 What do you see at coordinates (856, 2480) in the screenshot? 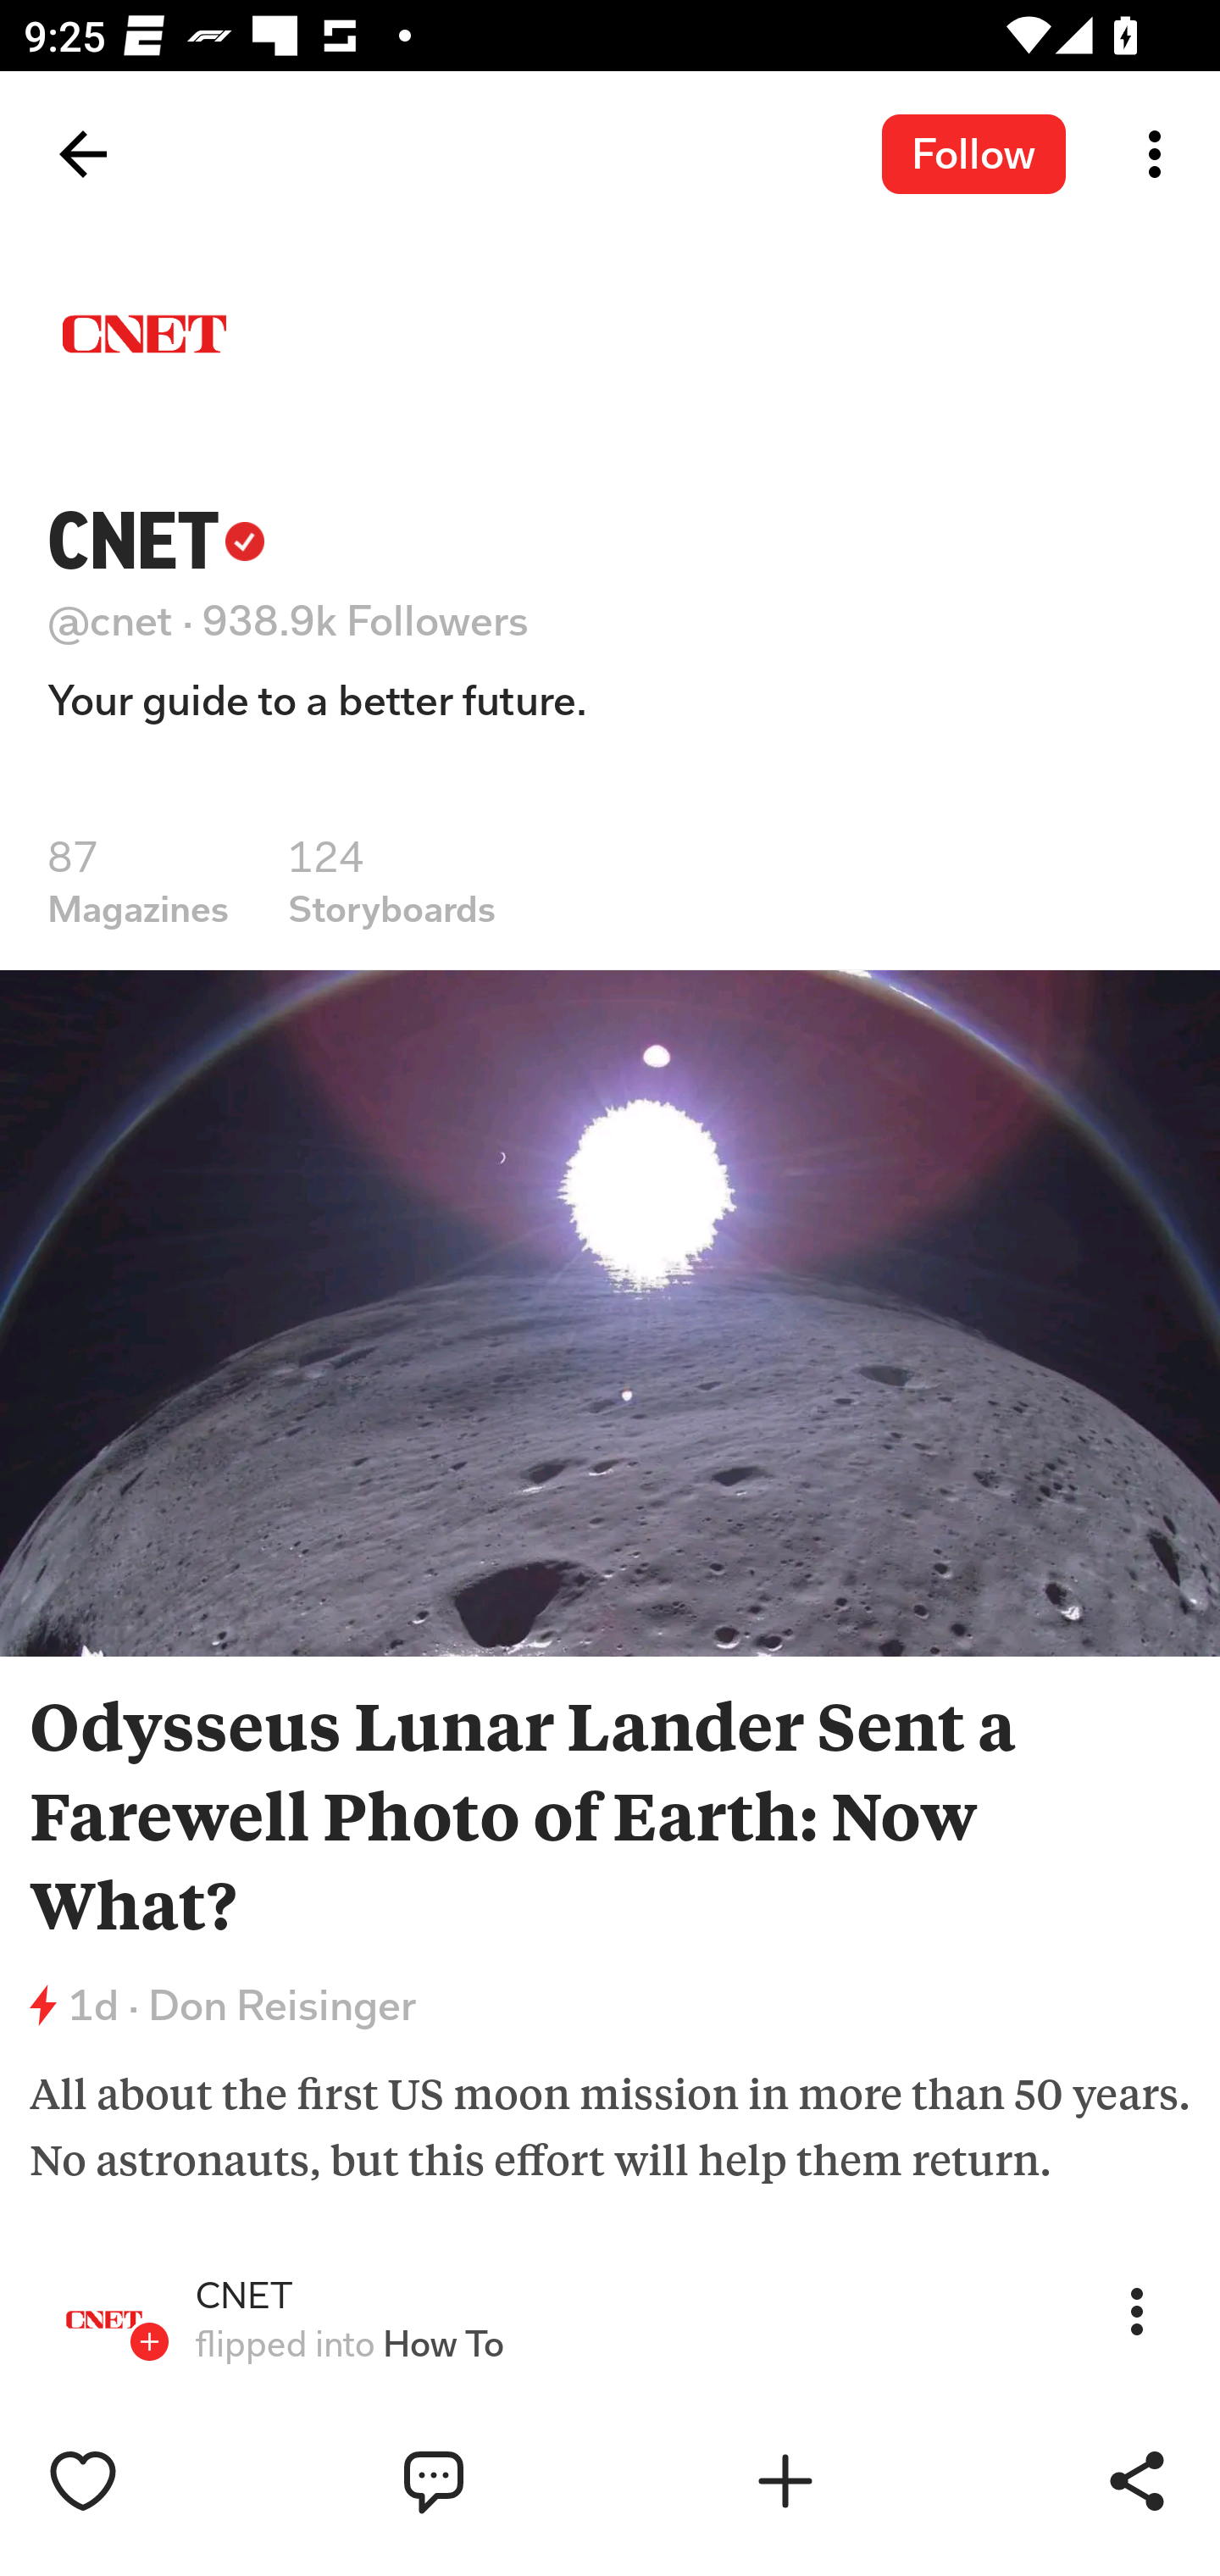
I see `Flip into Magazine` at bounding box center [856, 2480].